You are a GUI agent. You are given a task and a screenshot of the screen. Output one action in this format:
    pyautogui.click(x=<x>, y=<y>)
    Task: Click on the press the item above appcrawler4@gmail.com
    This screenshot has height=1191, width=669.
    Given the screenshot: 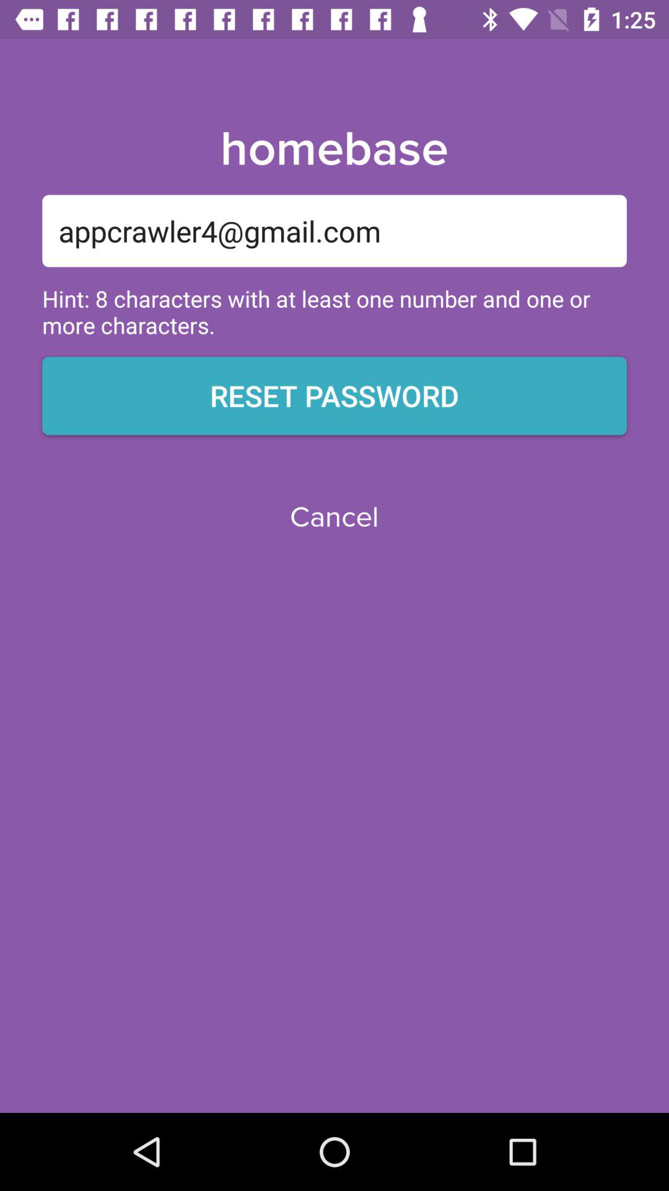 What is the action you would take?
    pyautogui.click(x=334, y=149)
    